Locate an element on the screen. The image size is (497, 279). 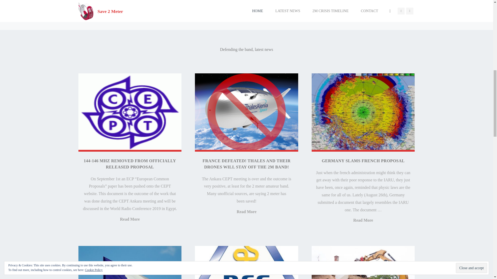
144-146 Mhz removed from officially released proposal is located at coordinates (129, 112).